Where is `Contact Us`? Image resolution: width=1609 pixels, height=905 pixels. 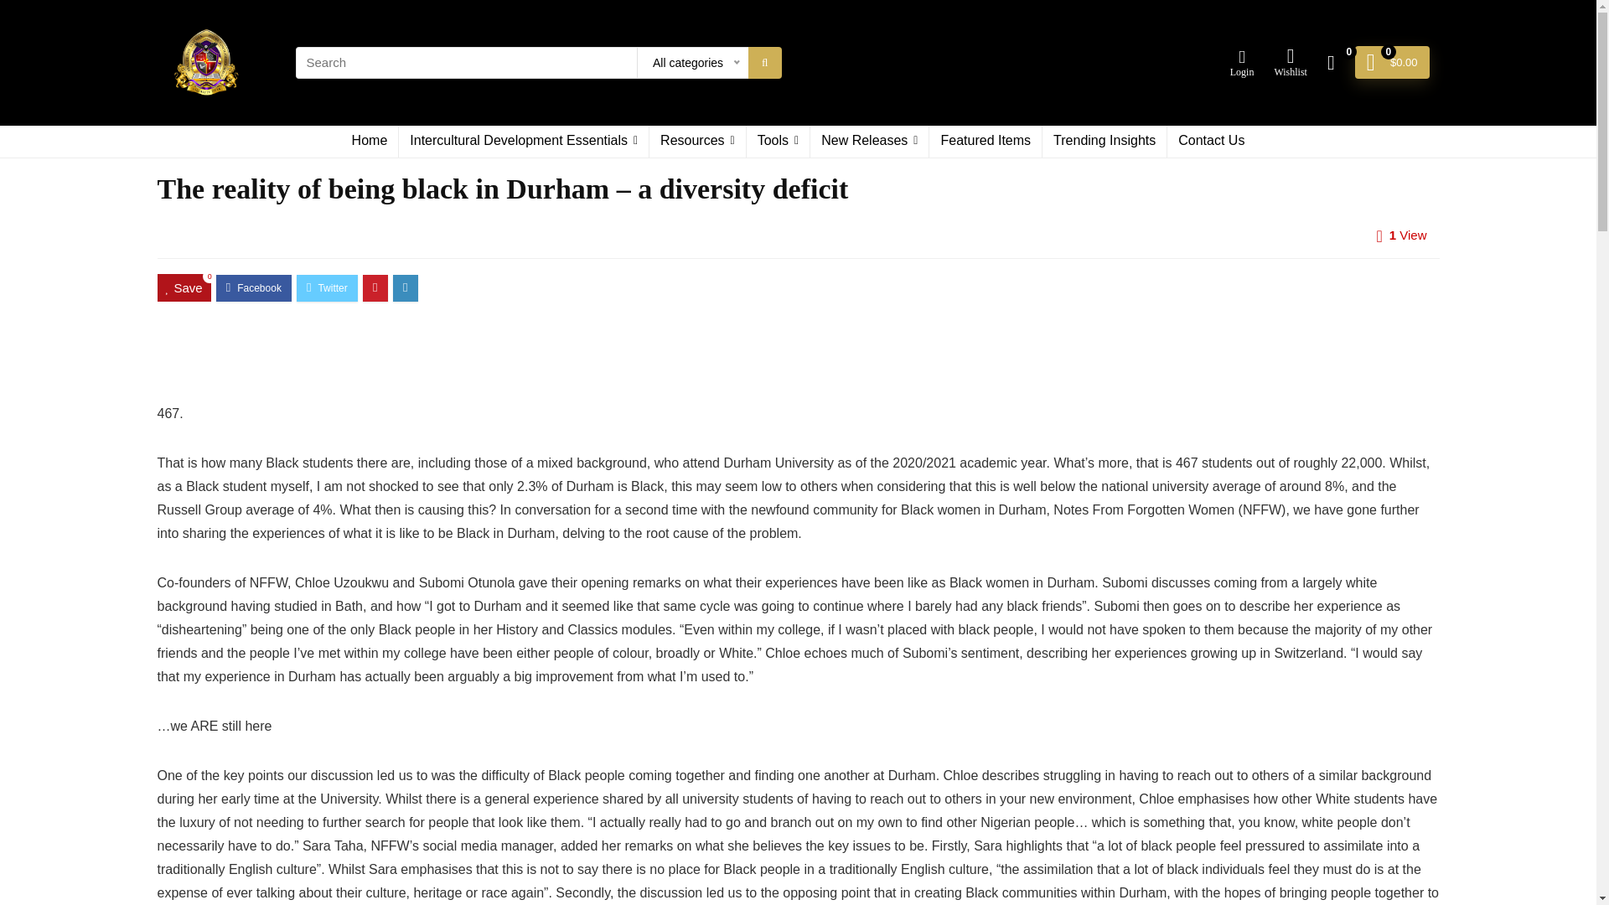
Contact Us is located at coordinates (1211, 141).